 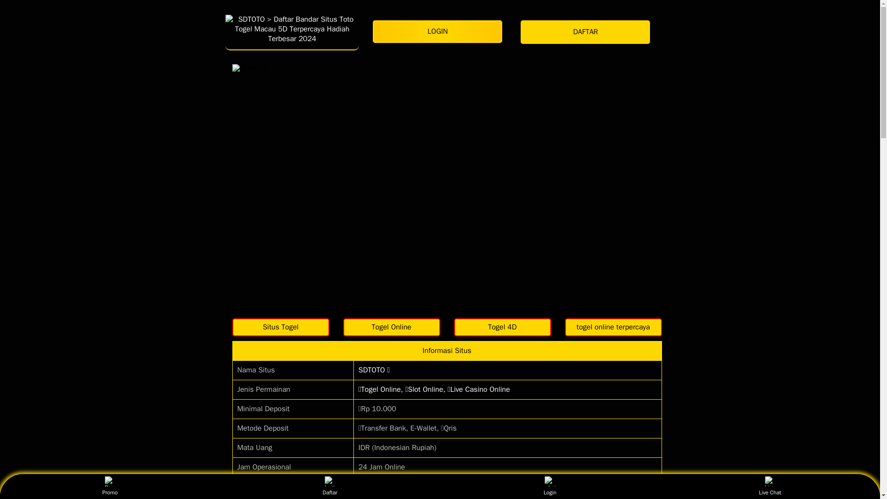 What do you see at coordinates (588, 32) in the screenshot?
I see `DAFTAR` at bounding box center [588, 32].